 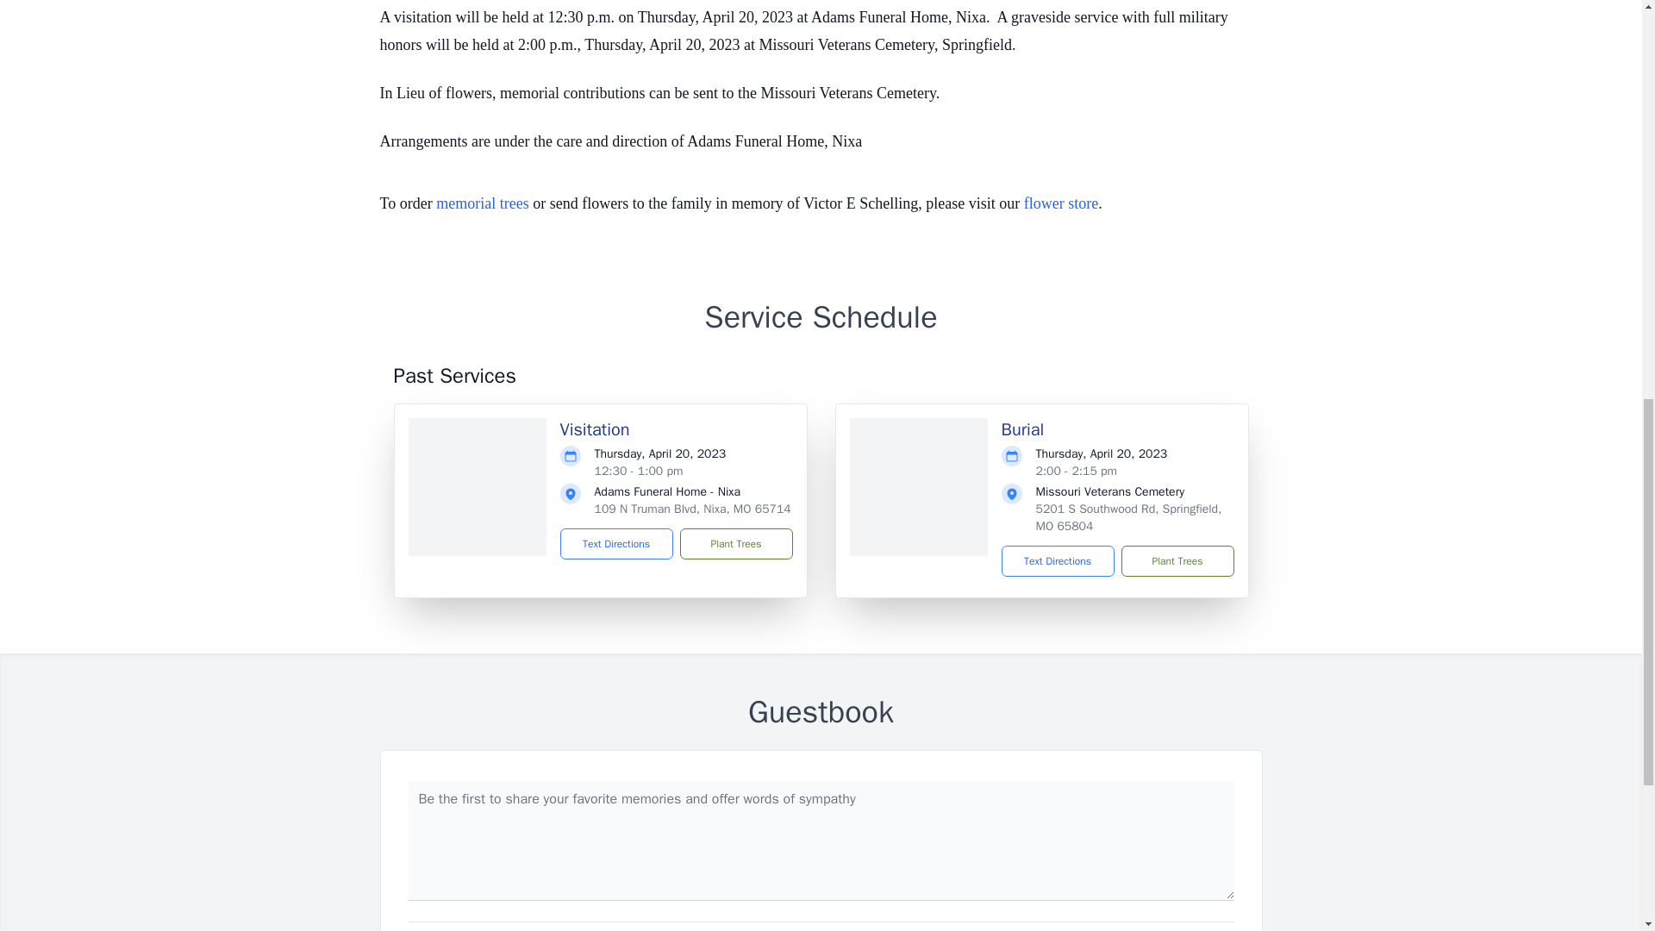 I want to click on Plant Trees, so click(x=735, y=544).